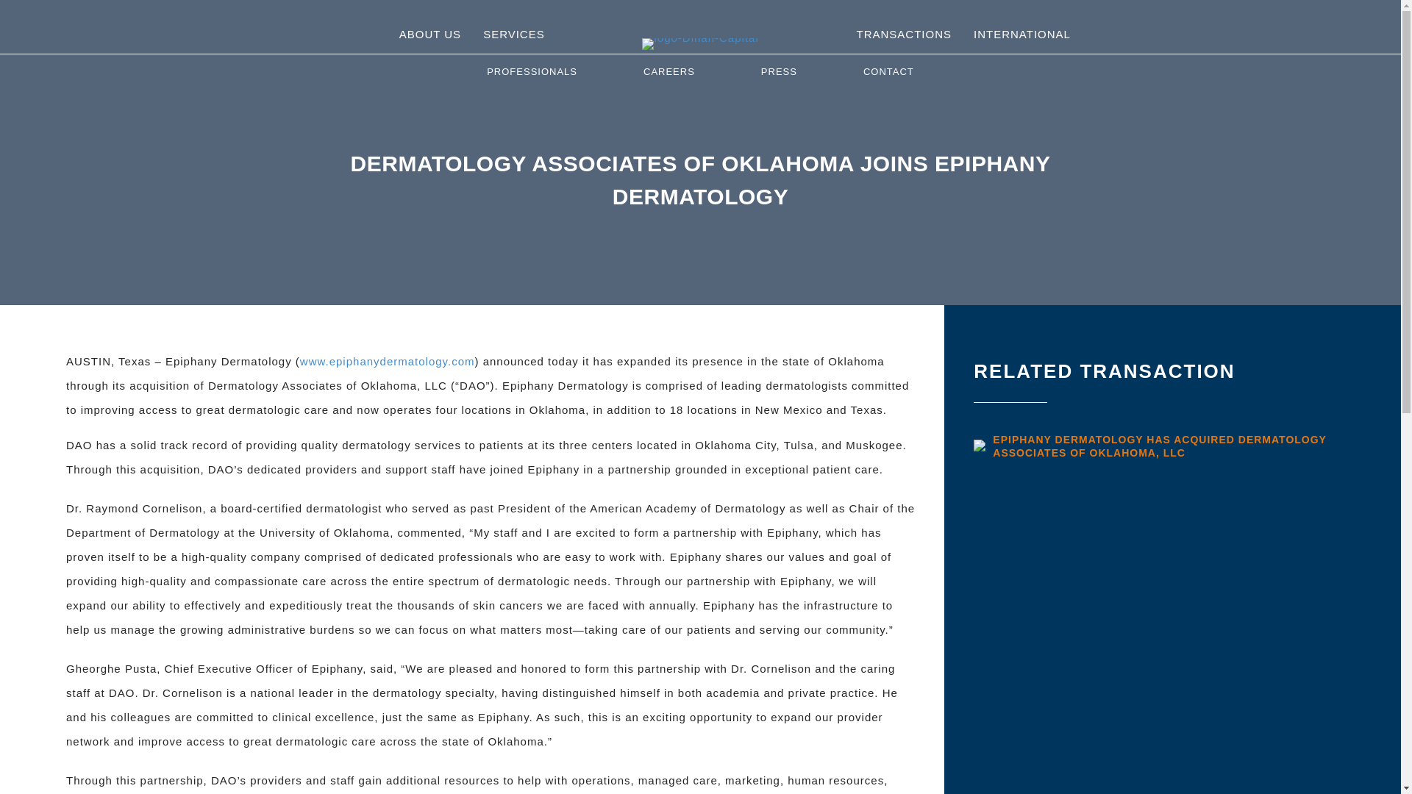 The width and height of the screenshot is (1412, 794). What do you see at coordinates (387, 361) in the screenshot?
I see `www.epiphanydermatology.com` at bounding box center [387, 361].